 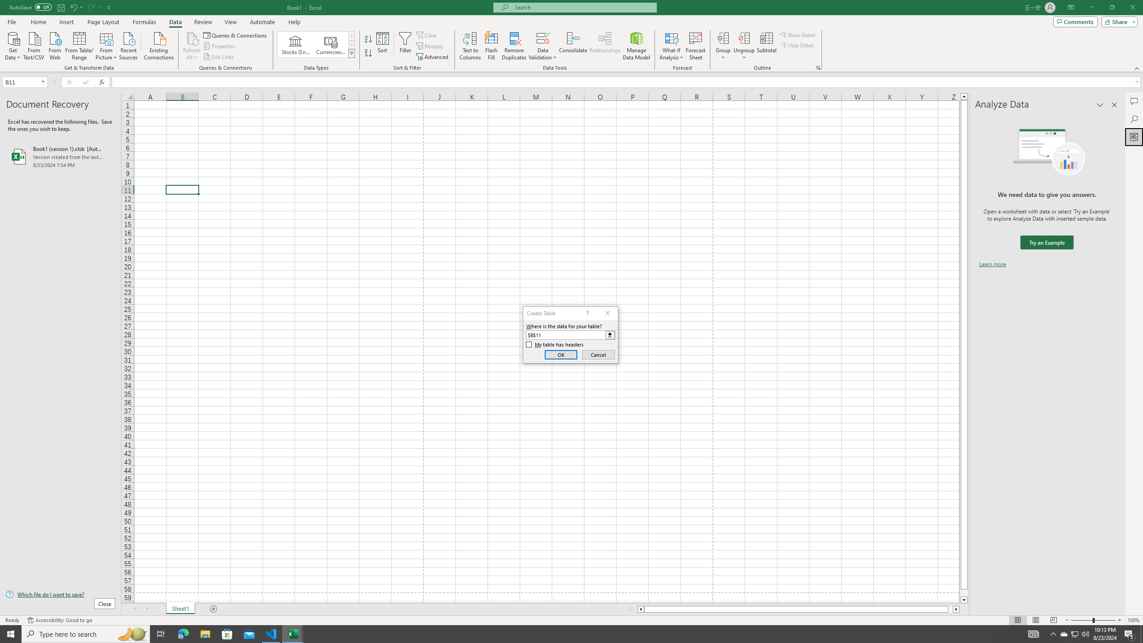 What do you see at coordinates (230, 22) in the screenshot?
I see `View` at bounding box center [230, 22].